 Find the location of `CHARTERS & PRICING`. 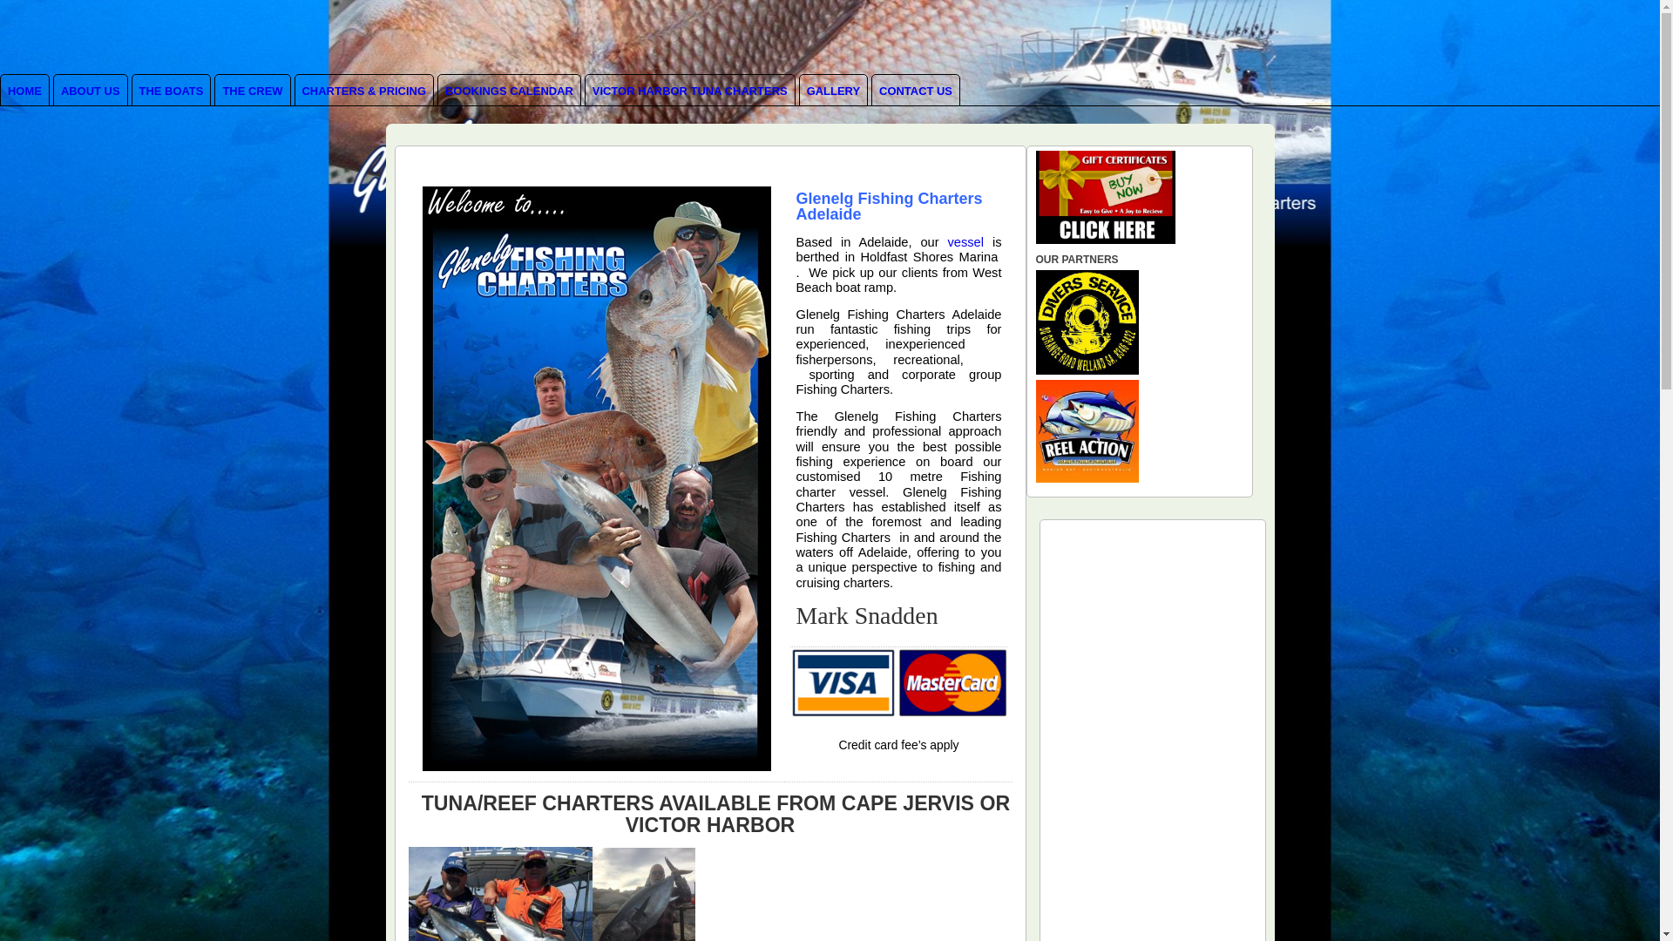

CHARTERS & PRICING is located at coordinates (364, 91).